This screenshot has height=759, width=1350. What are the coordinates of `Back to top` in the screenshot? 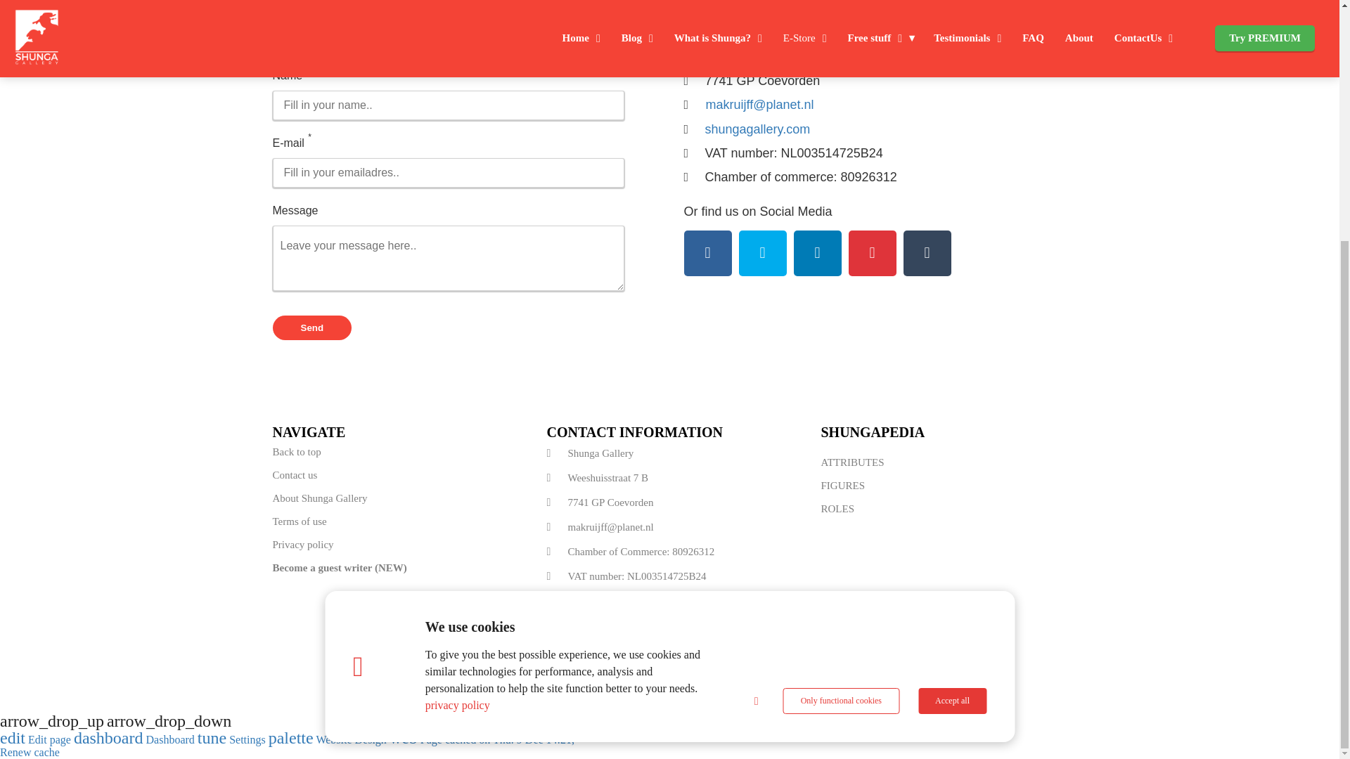 It's located at (395, 452).